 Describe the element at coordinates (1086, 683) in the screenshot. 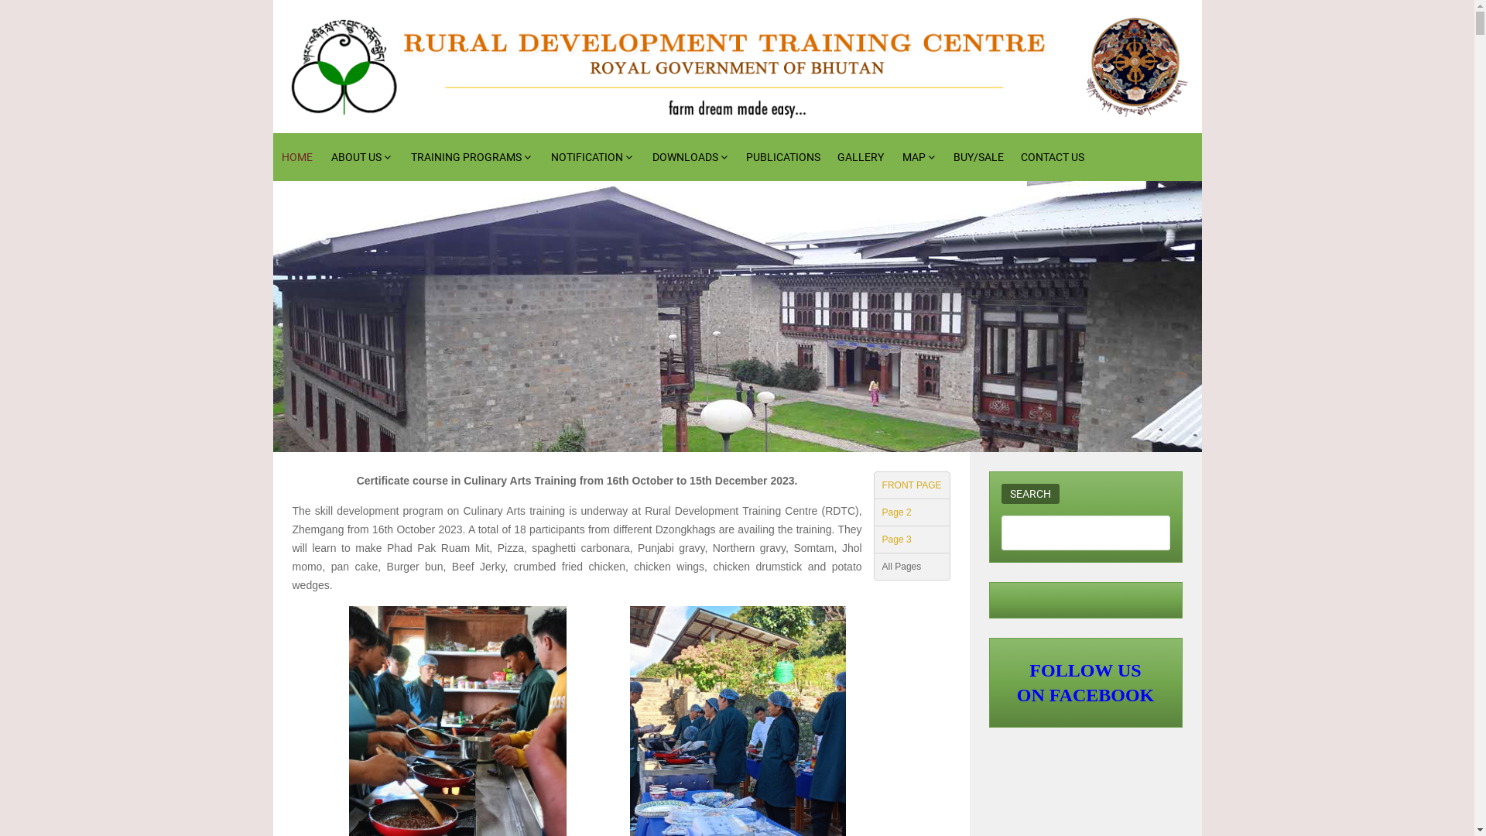

I see `FOLLOW US ON FACEBOOK` at that location.